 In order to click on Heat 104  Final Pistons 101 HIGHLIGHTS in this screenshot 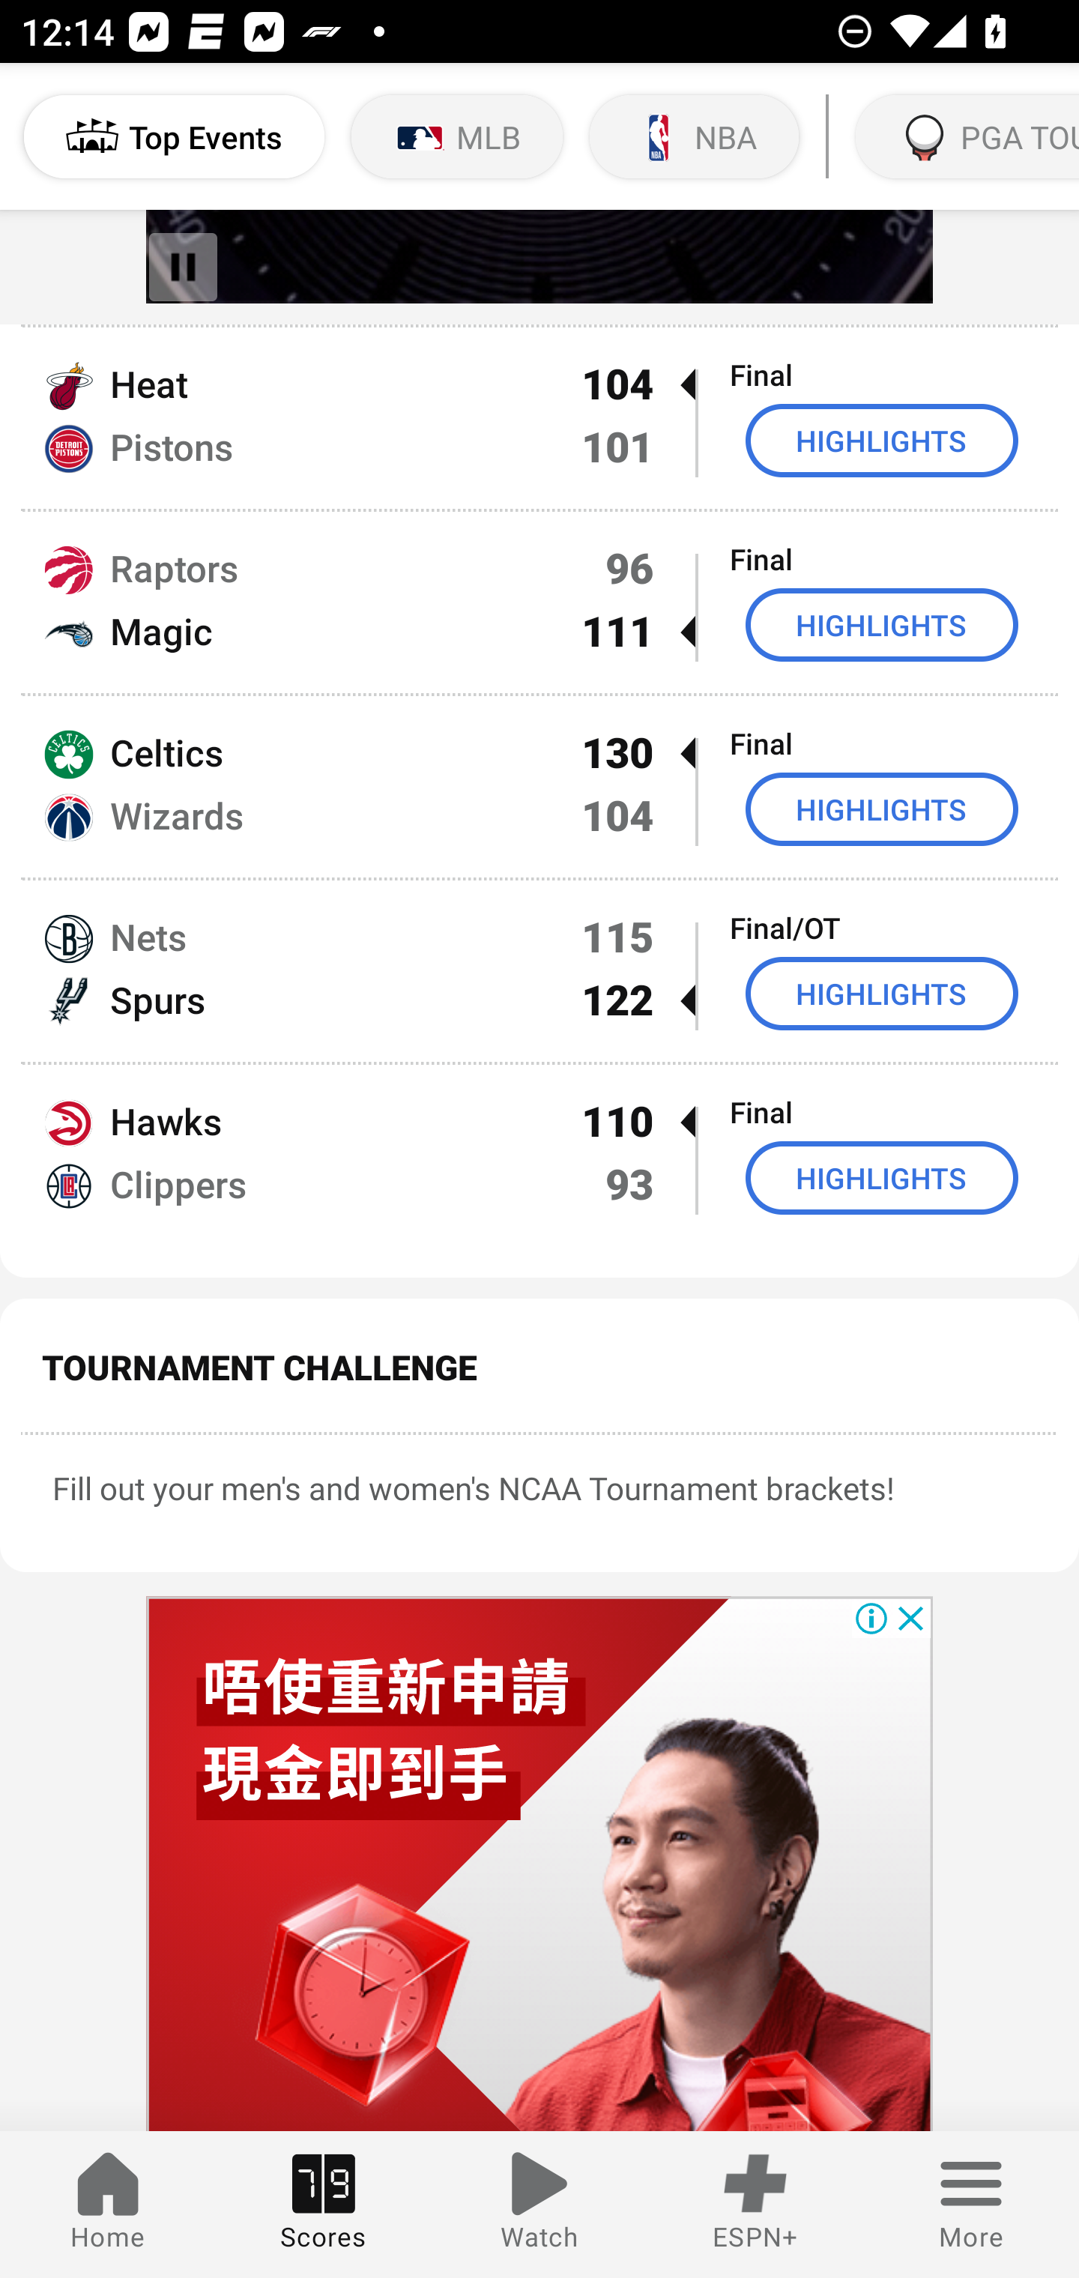, I will do `click(539, 417)`.